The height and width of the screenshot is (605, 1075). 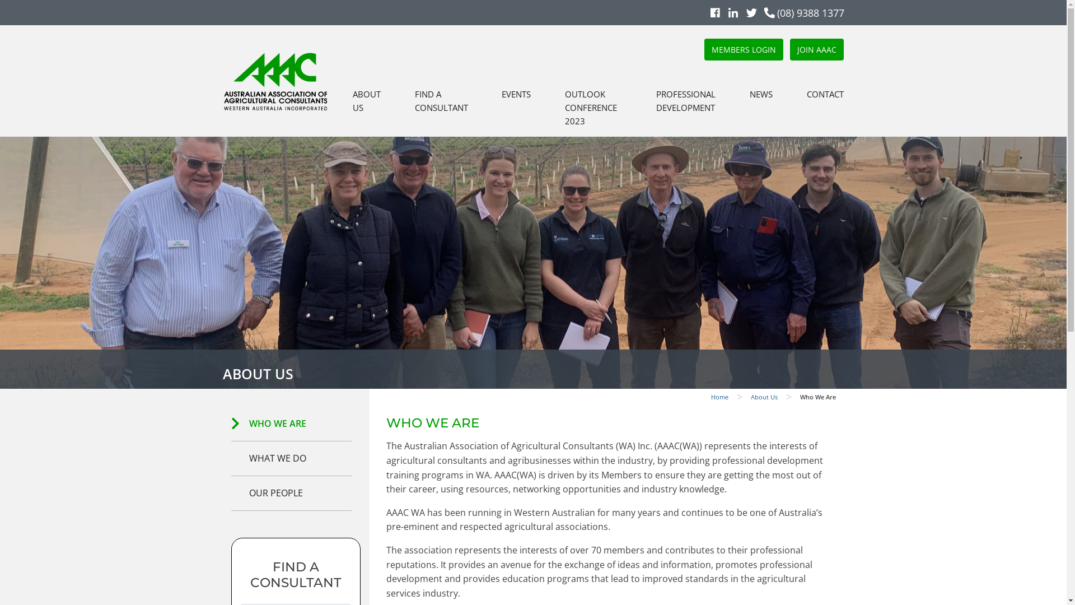 I want to click on LinkedIn, so click(x=732, y=12).